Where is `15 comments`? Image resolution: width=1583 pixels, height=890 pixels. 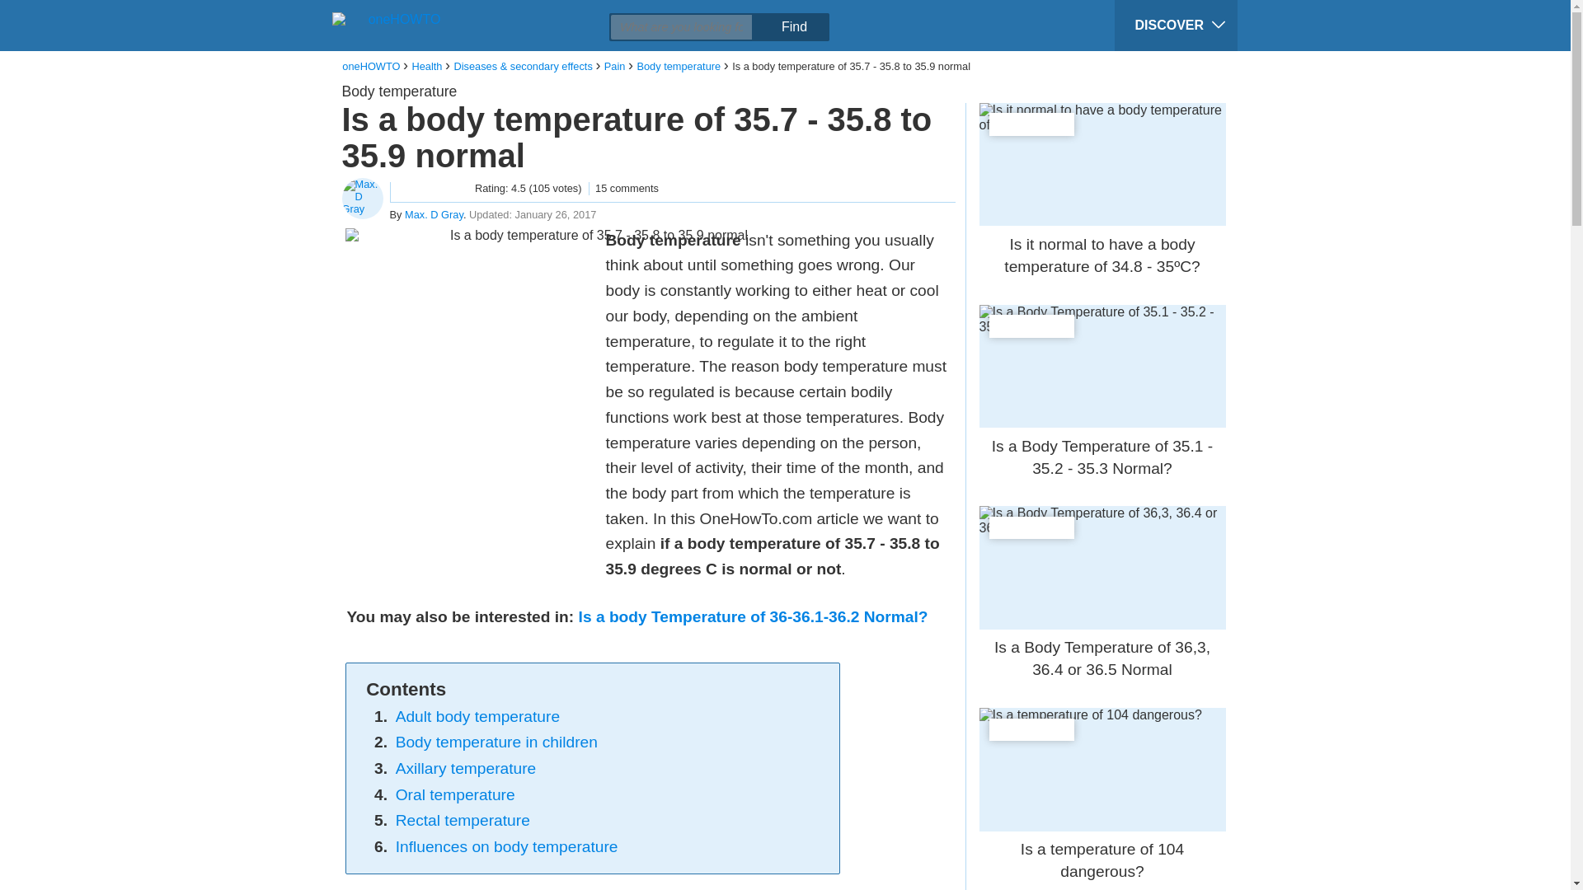
15 comments is located at coordinates (623, 188).